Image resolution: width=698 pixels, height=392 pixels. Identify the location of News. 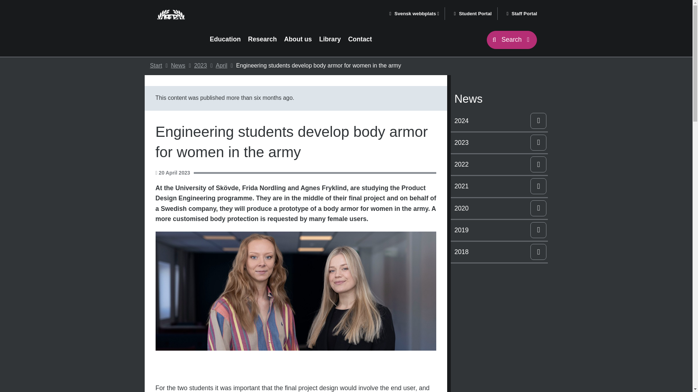
(178, 65).